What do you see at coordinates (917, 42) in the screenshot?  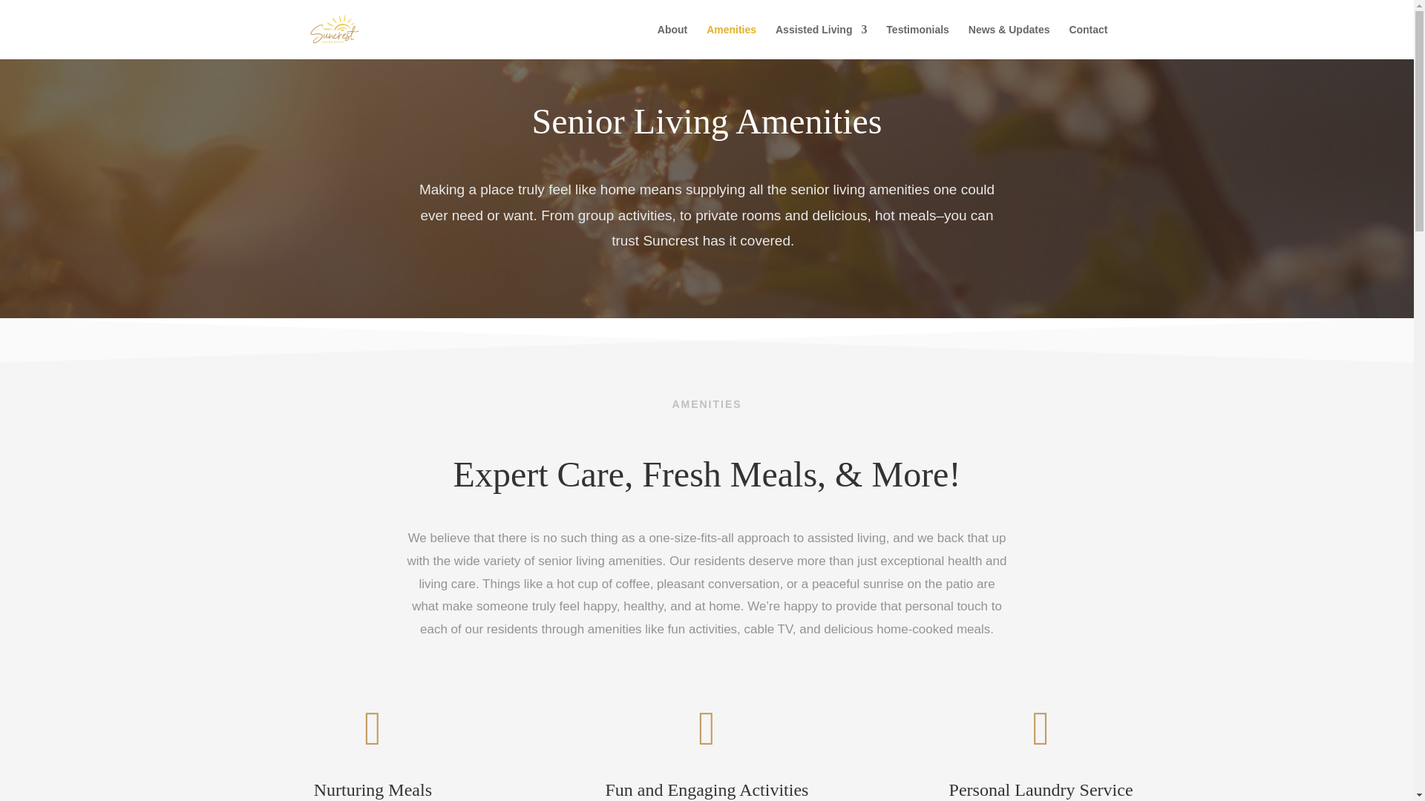 I see `Testimonials` at bounding box center [917, 42].